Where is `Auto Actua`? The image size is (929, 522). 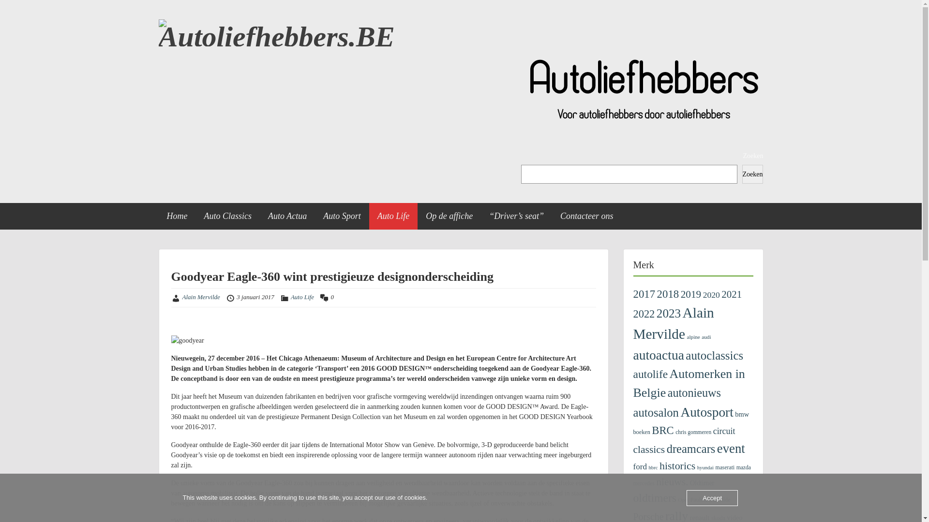
Auto Actua is located at coordinates (287, 217).